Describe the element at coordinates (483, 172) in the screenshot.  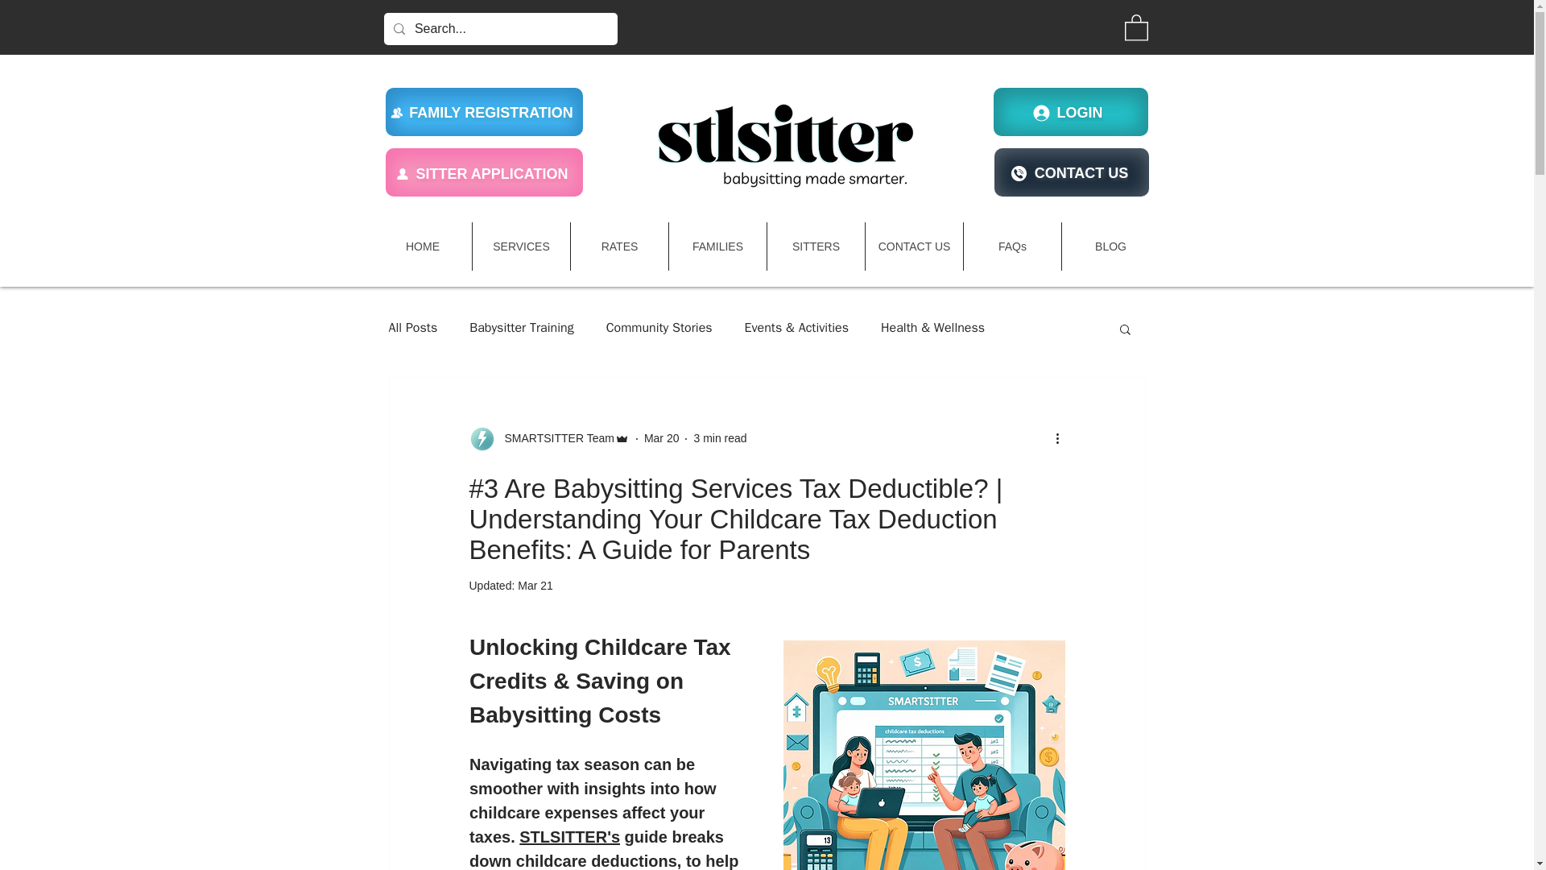
I see `SITTER APPLICATION` at that location.